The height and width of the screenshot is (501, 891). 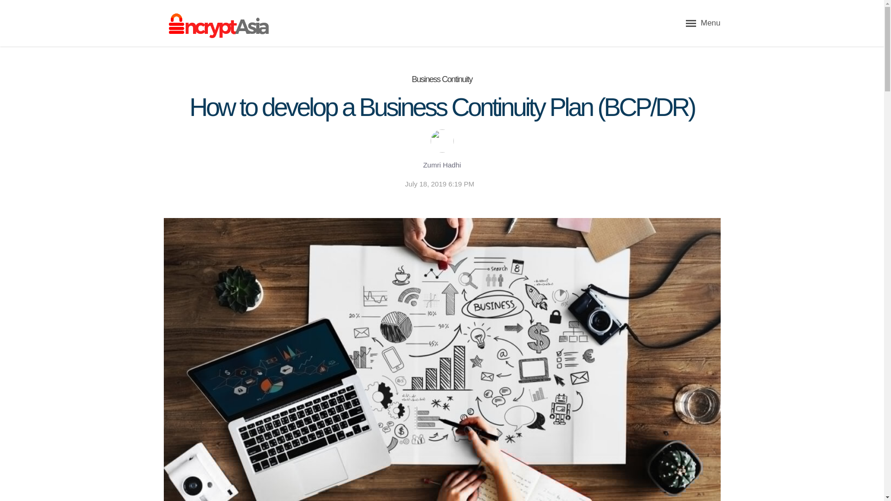 What do you see at coordinates (441, 165) in the screenshot?
I see `Zumri Hadhi` at bounding box center [441, 165].